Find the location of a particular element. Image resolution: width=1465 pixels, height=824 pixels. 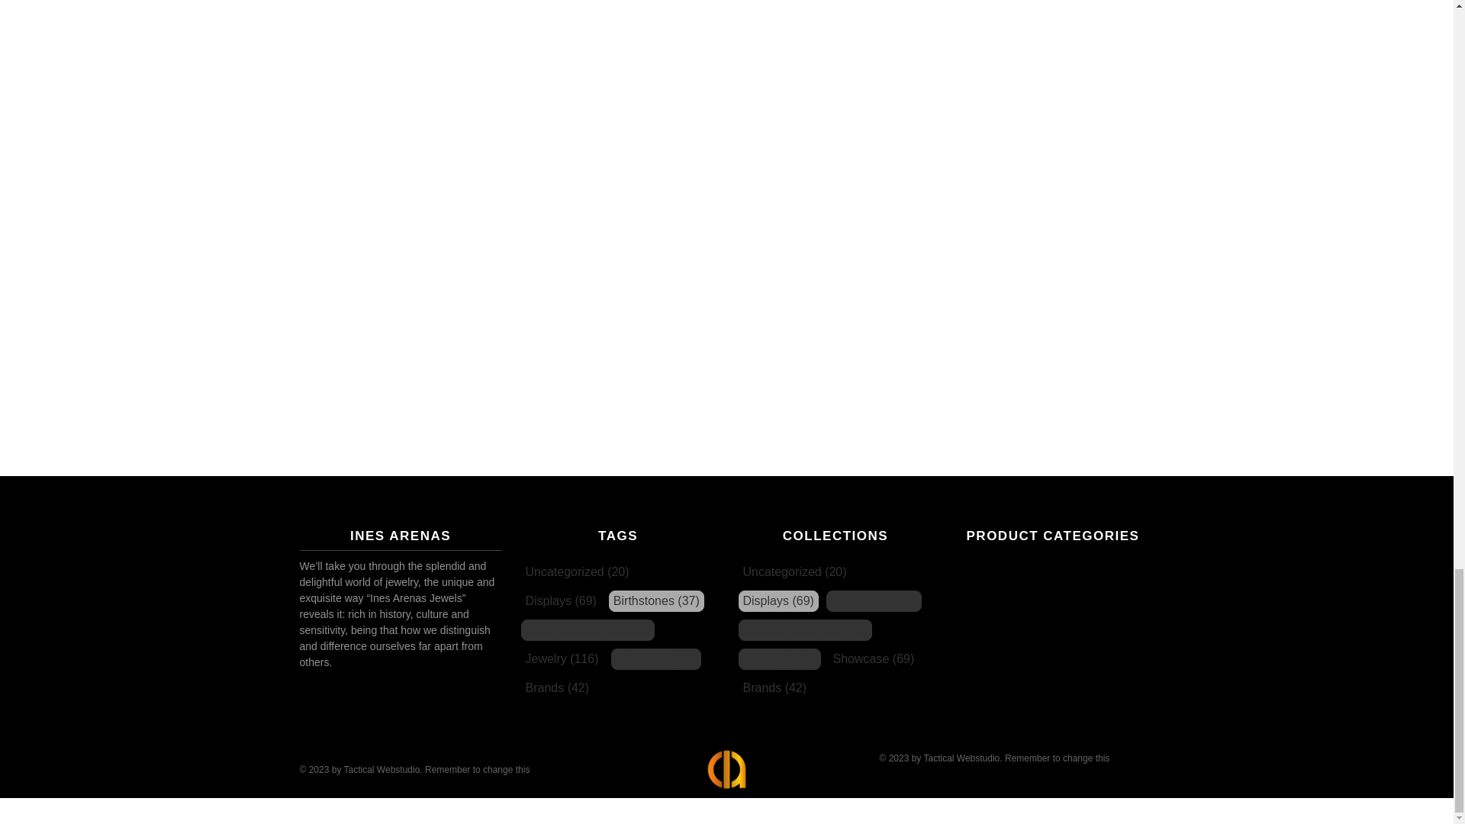

Displays is located at coordinates (778, 600).